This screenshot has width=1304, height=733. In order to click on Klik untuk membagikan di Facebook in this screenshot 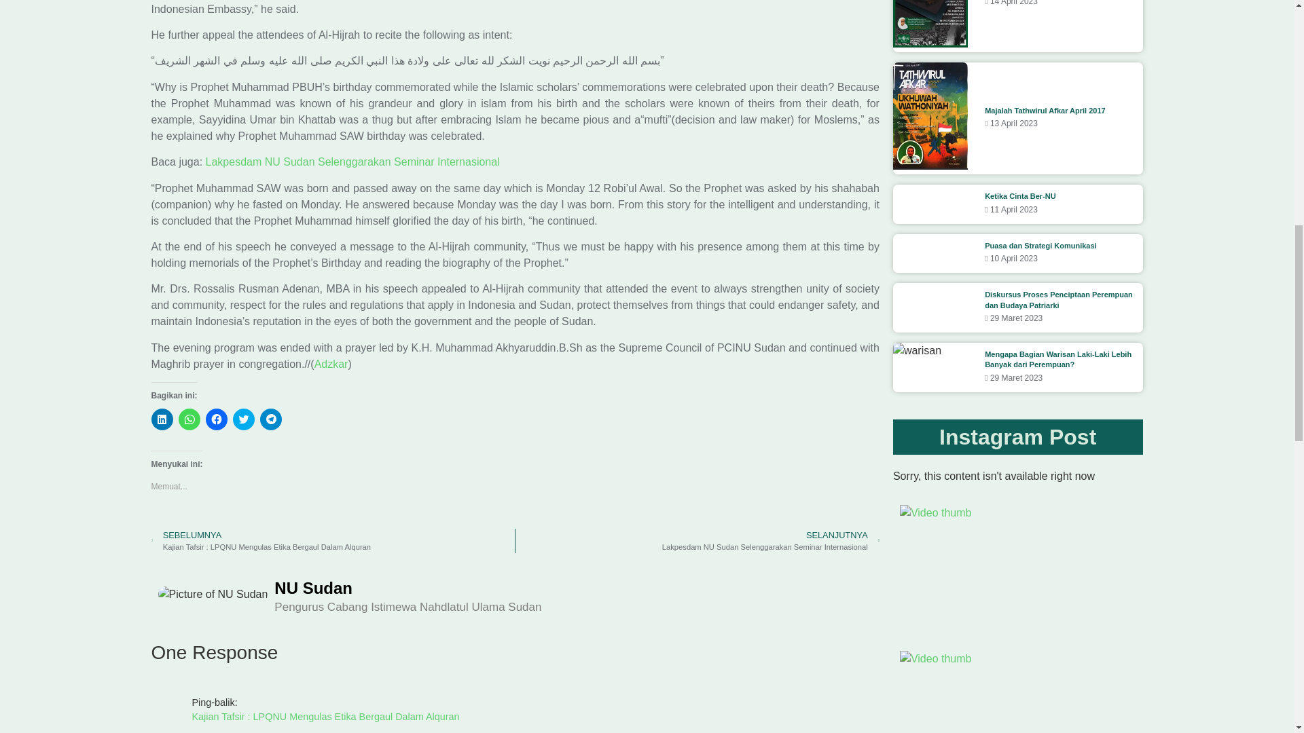, I will do `click(216, 419)`.